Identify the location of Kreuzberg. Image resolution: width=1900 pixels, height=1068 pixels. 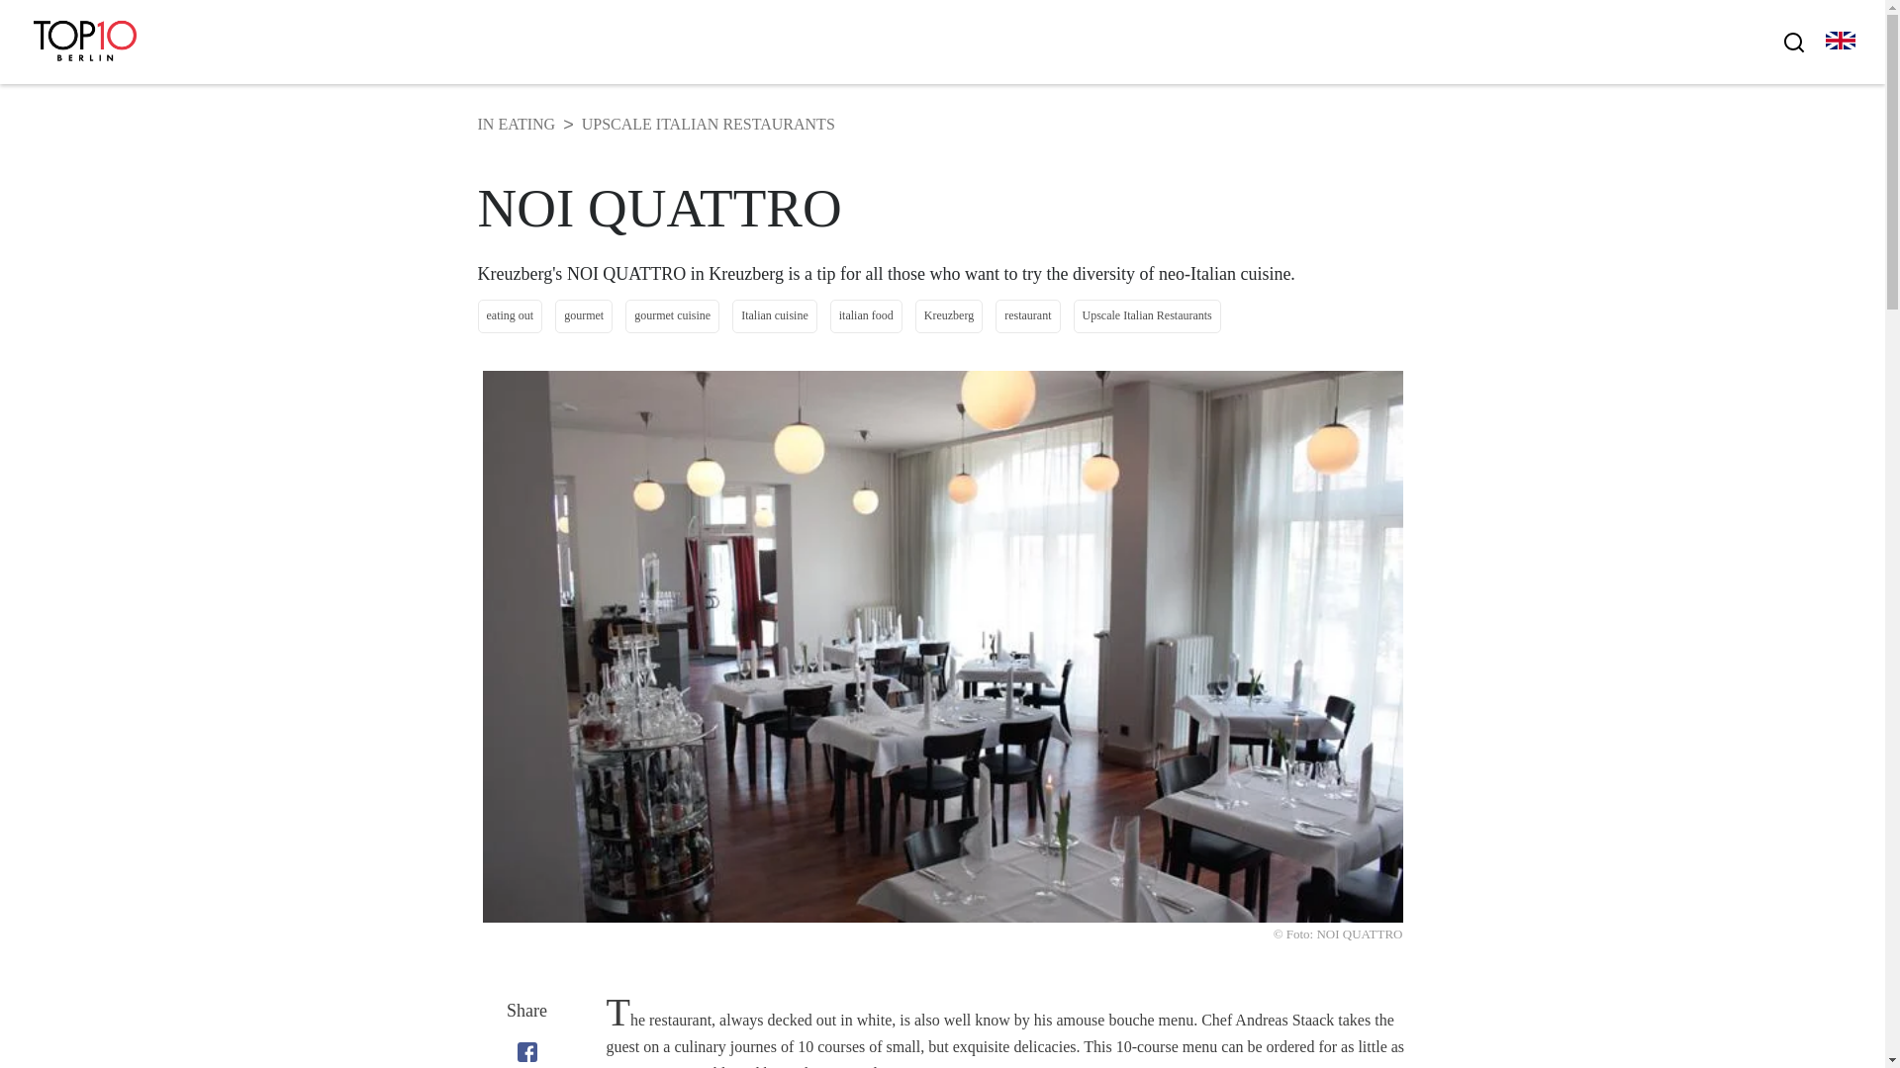
(948, 315).